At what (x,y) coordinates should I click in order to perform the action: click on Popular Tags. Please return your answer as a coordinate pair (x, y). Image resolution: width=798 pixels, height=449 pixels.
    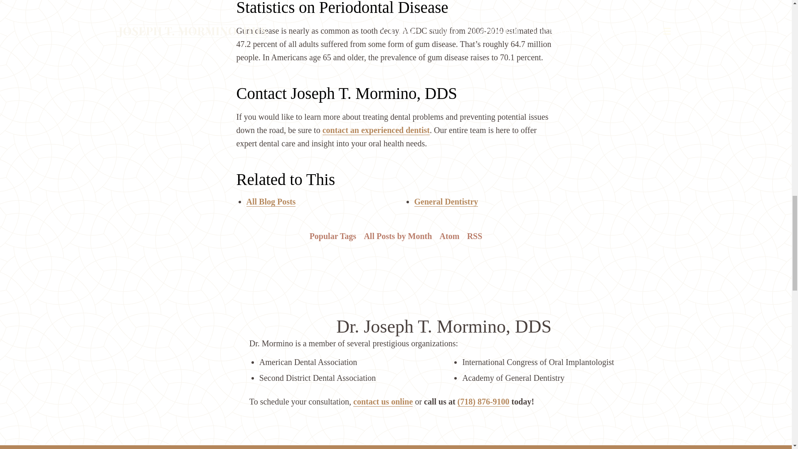
    Looking at the image, I should click on (333, 236).